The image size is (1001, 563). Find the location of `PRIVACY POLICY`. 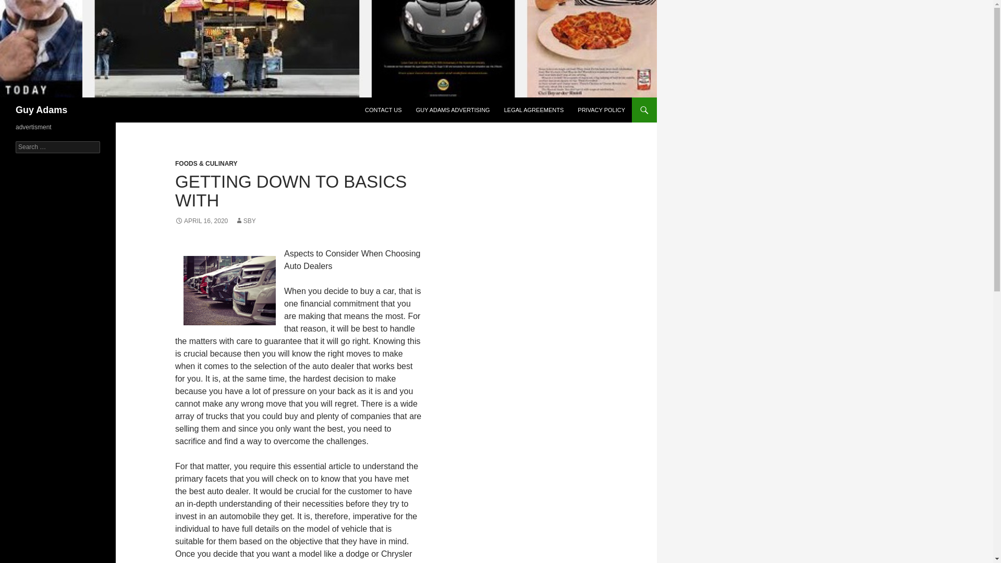

PRIVACY POLICY is located at coordinates (602, 109).